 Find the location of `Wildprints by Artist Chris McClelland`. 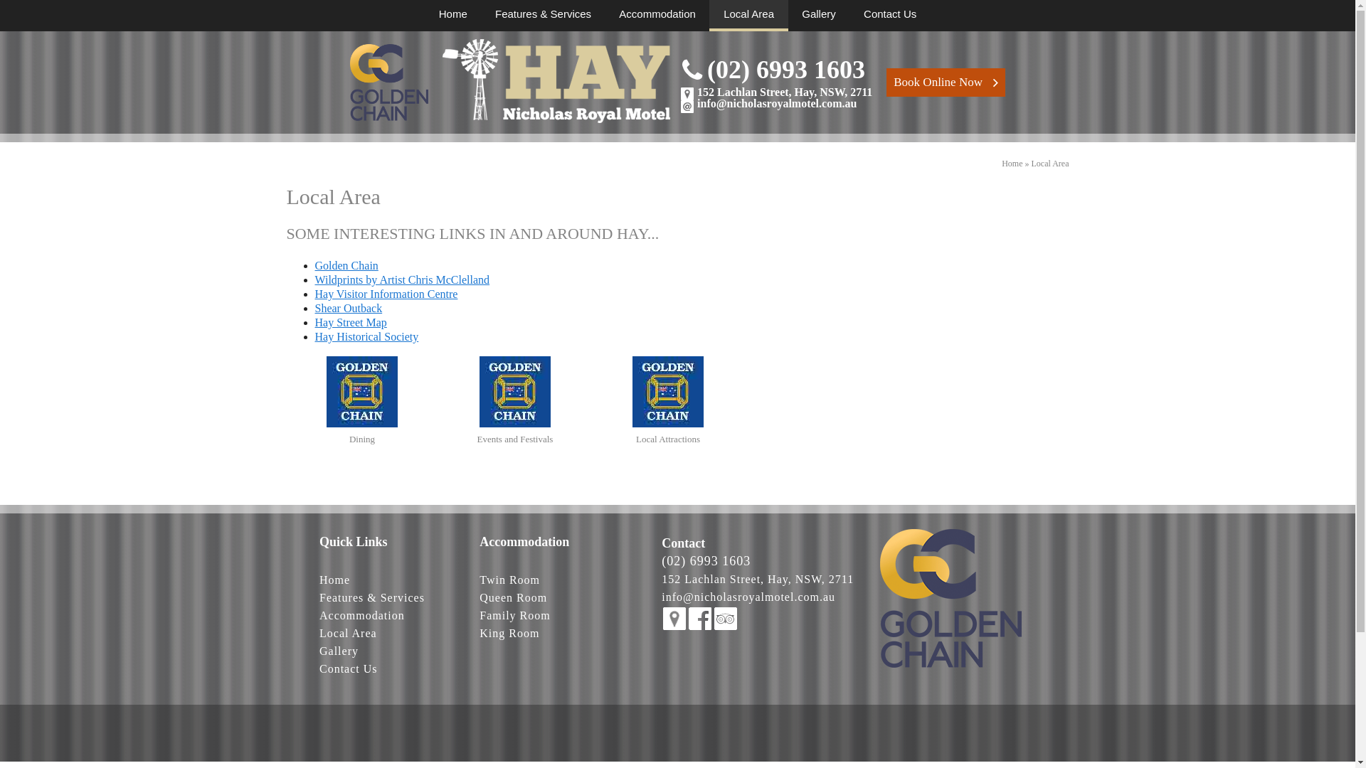

Wildprints by Artist Chris McClelland is located at coordinates (402, 279).